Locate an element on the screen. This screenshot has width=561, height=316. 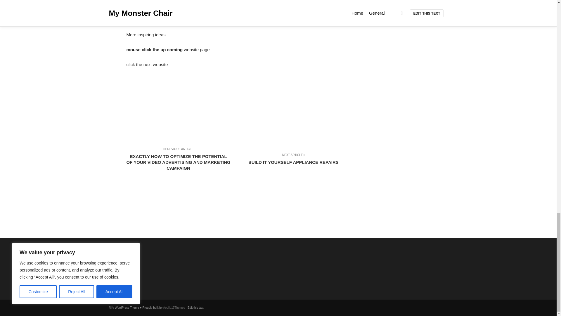
More inspiring ideas is located at coordinates (146, 35).